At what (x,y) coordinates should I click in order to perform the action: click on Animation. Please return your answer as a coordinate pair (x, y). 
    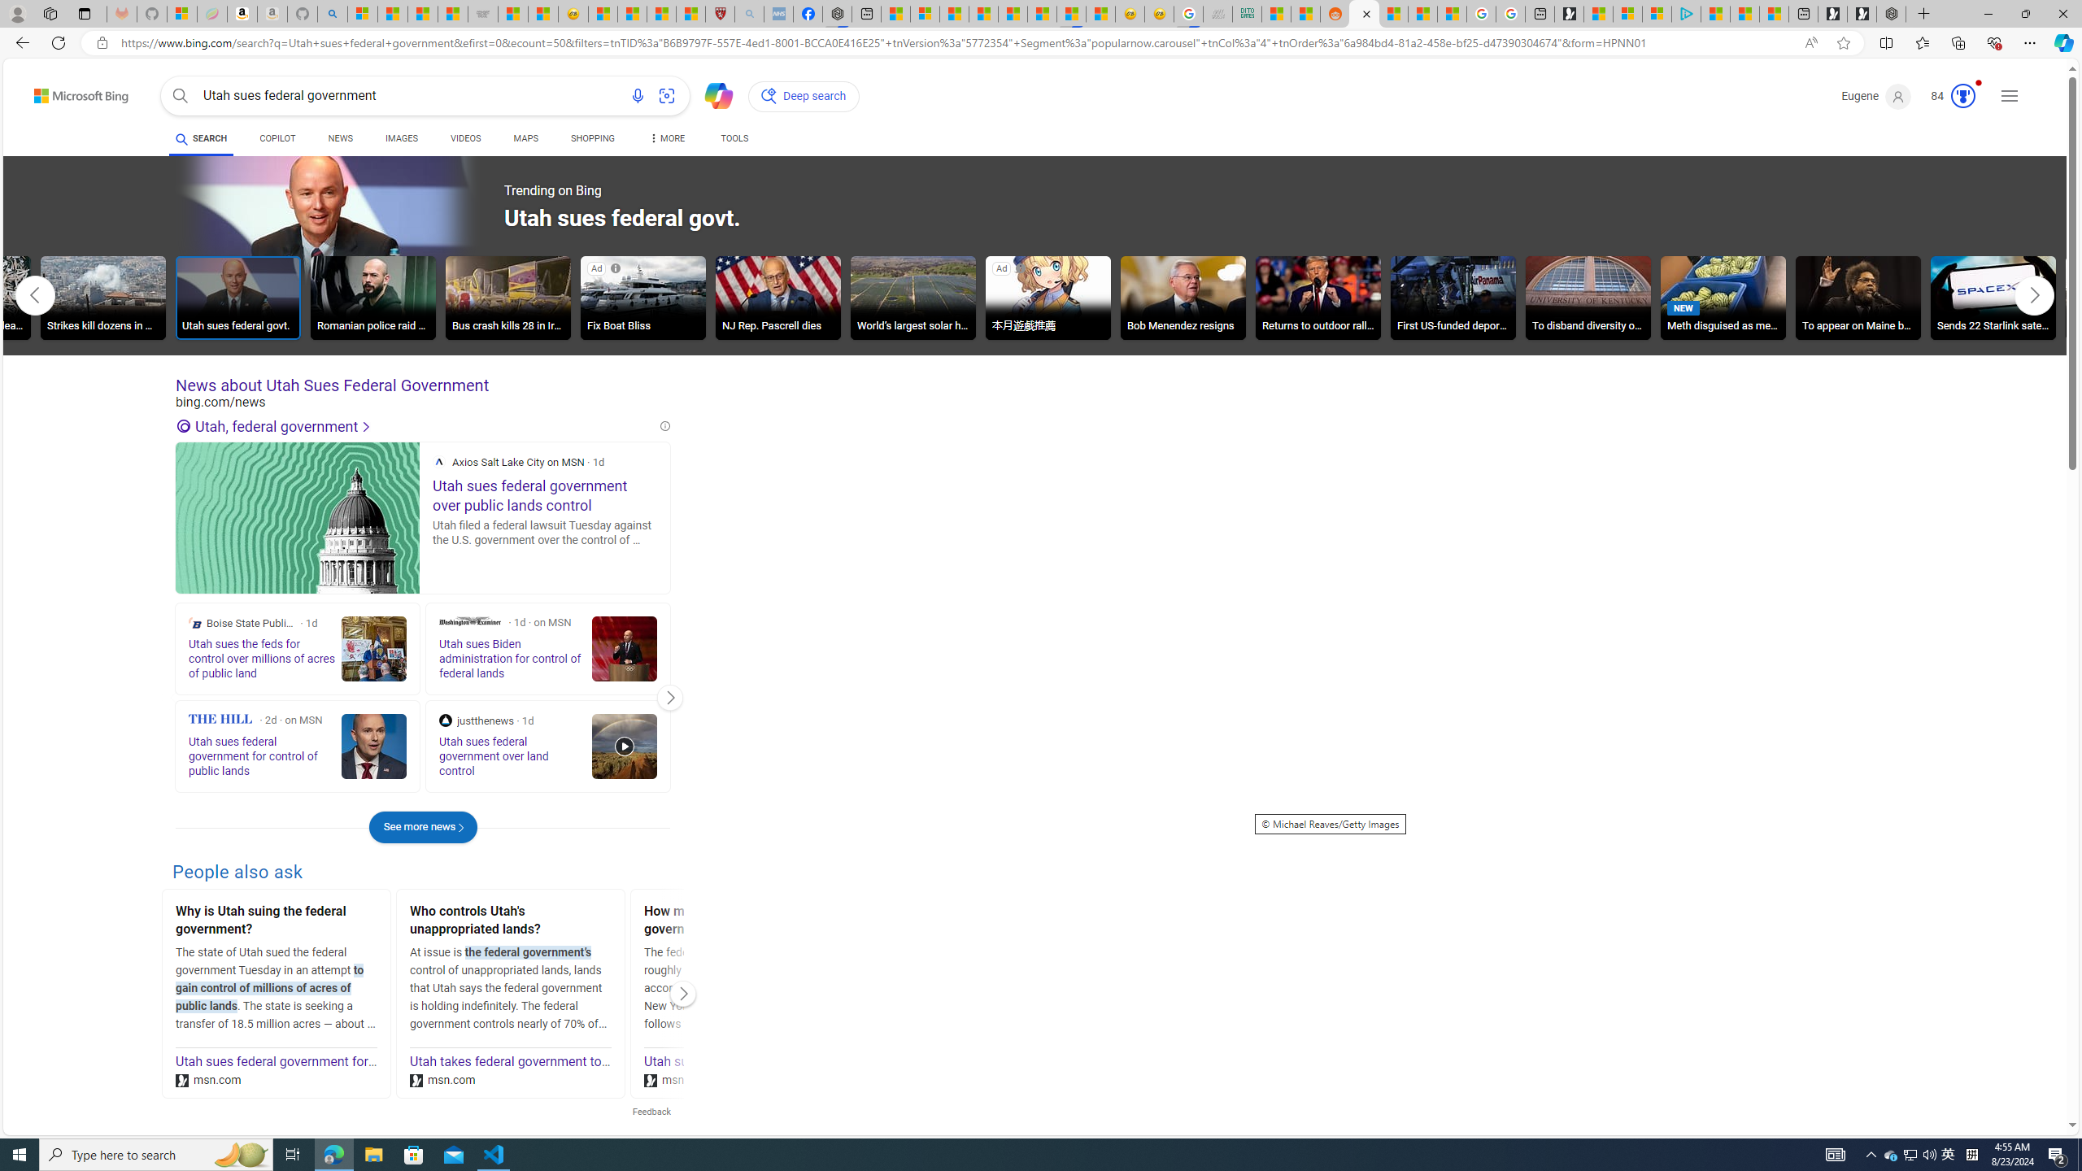
    Looking at the image, I should click on (1979, 83).